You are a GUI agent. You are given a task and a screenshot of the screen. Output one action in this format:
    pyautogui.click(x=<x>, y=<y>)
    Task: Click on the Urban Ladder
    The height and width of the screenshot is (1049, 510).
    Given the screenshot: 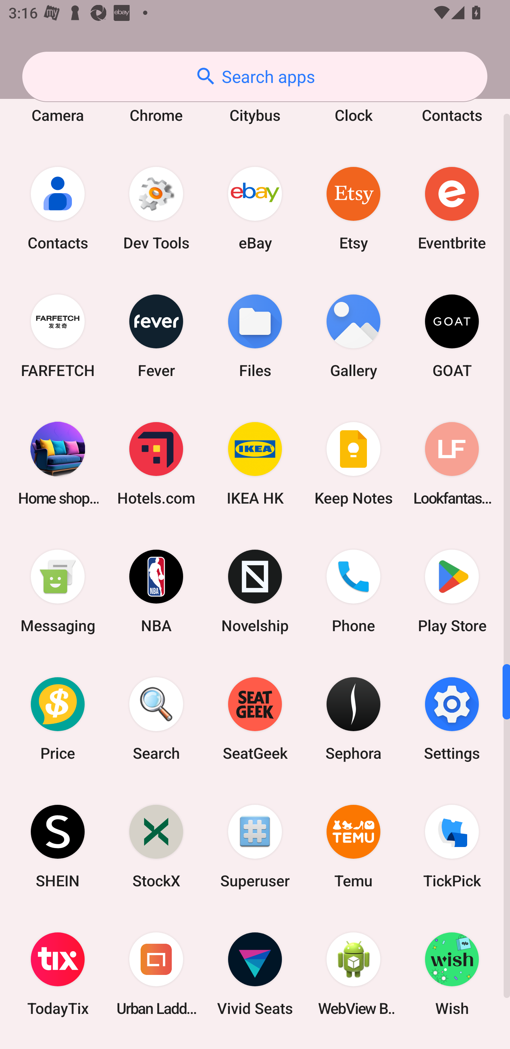 What is the action you would take?
    pyautogui.click(x=156, y=974)
    